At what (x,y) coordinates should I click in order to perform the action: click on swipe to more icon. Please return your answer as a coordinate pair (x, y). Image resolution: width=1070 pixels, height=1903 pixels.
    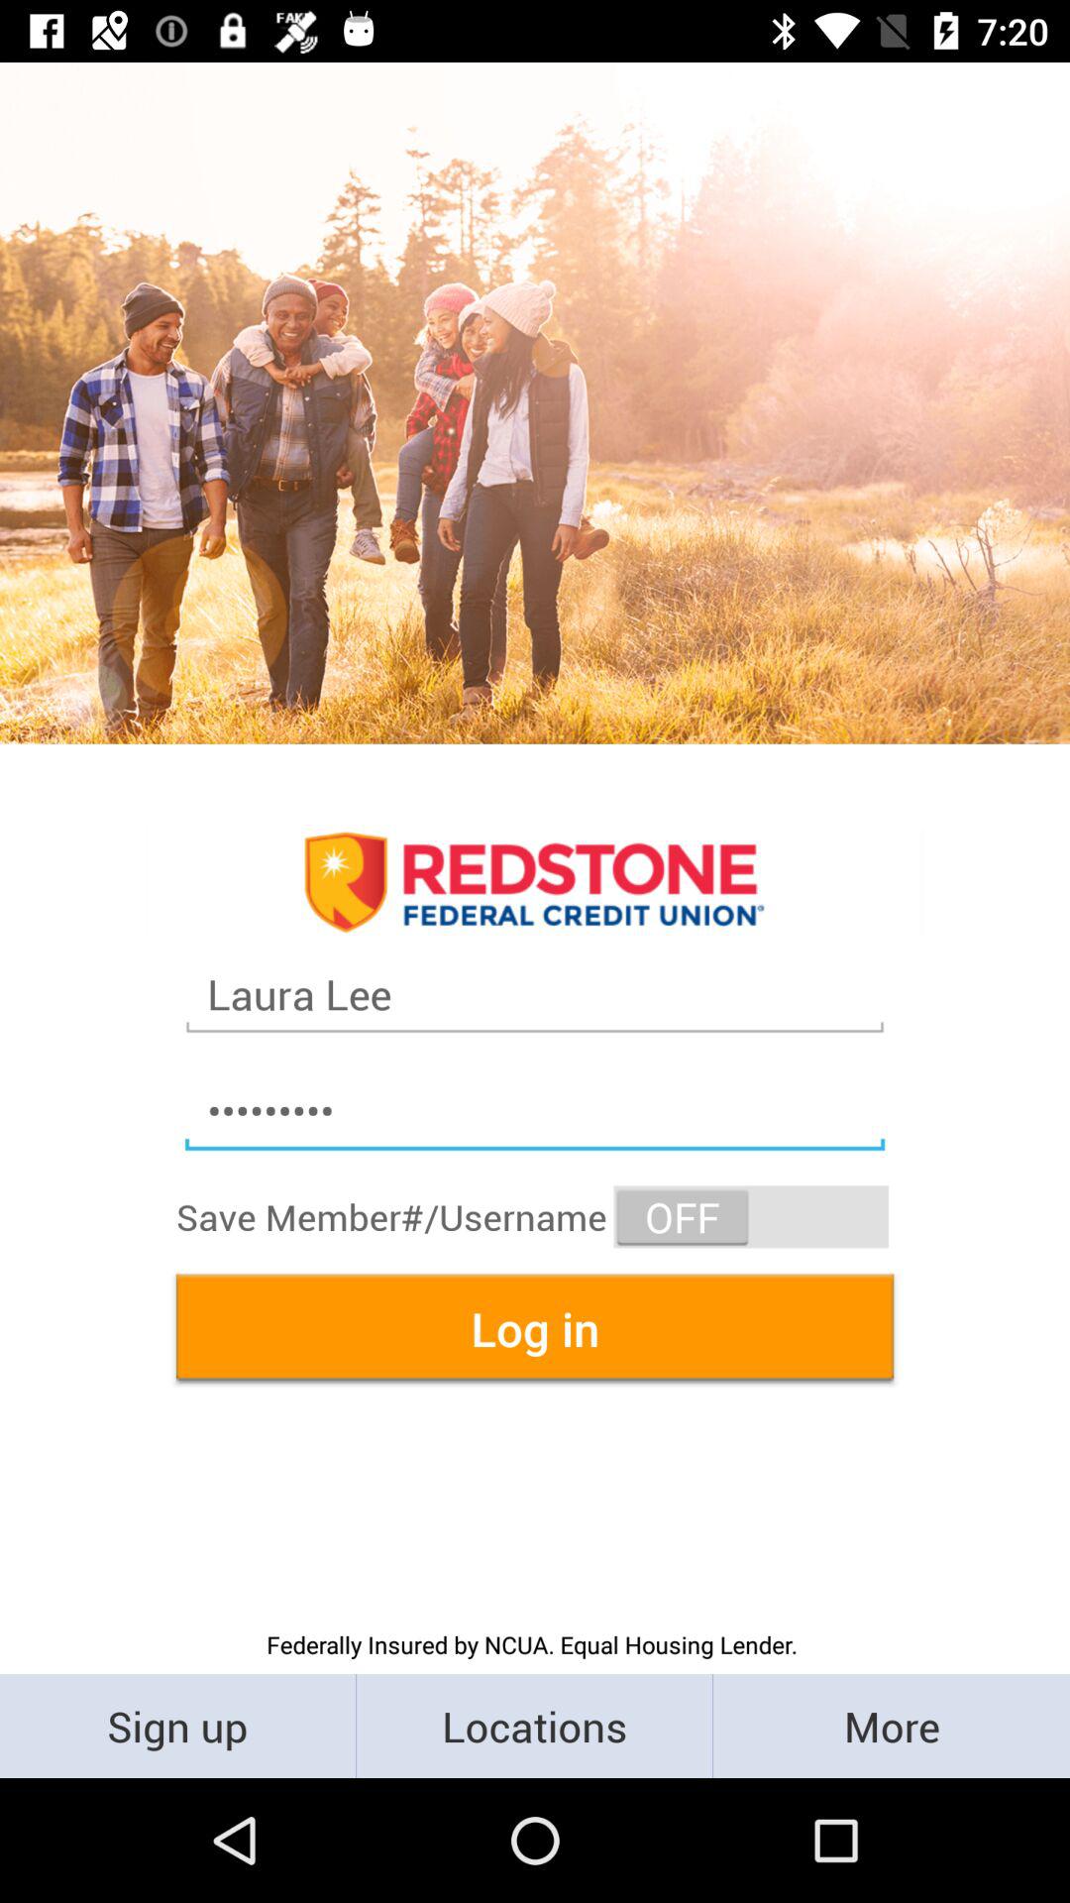
    Looking at the image, I should click on (892, 1725).